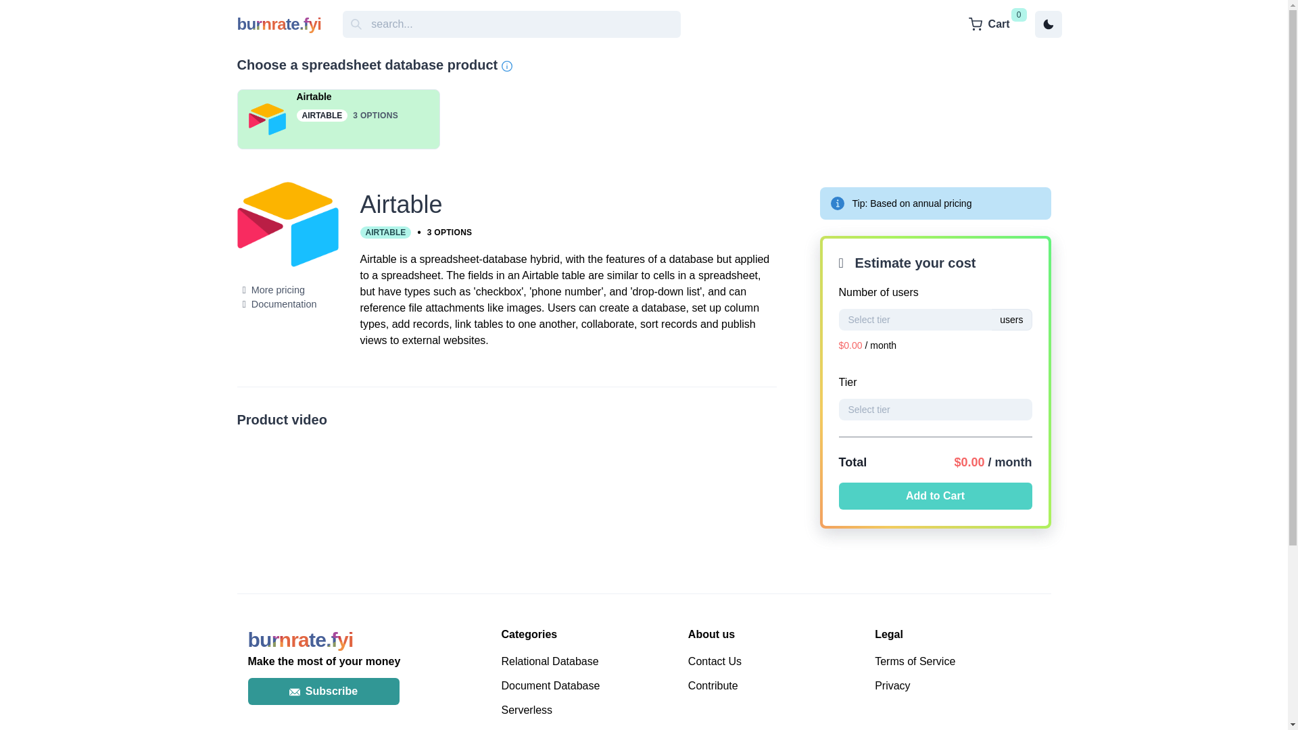 The height and width of the screenshot is (730, 1298). I want to click on Add to Cart, so click(935, 495).